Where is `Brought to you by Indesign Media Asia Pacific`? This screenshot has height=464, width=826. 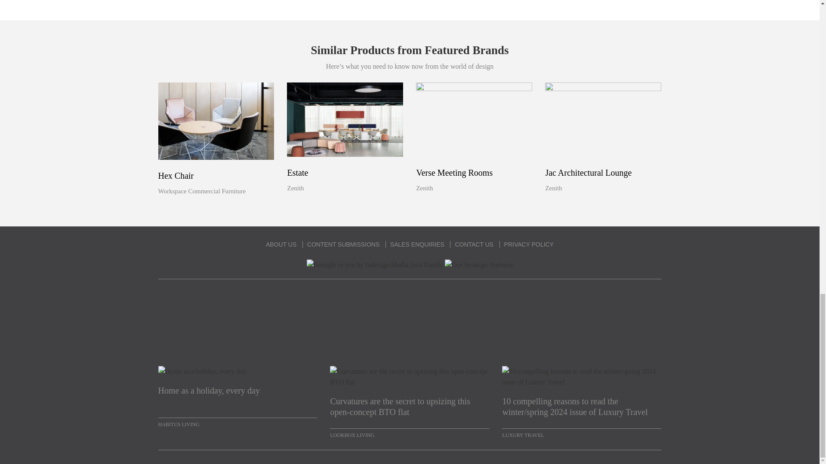
Brought to you by Indesign Media Asia Pacific is located at coordinates (375, 265).